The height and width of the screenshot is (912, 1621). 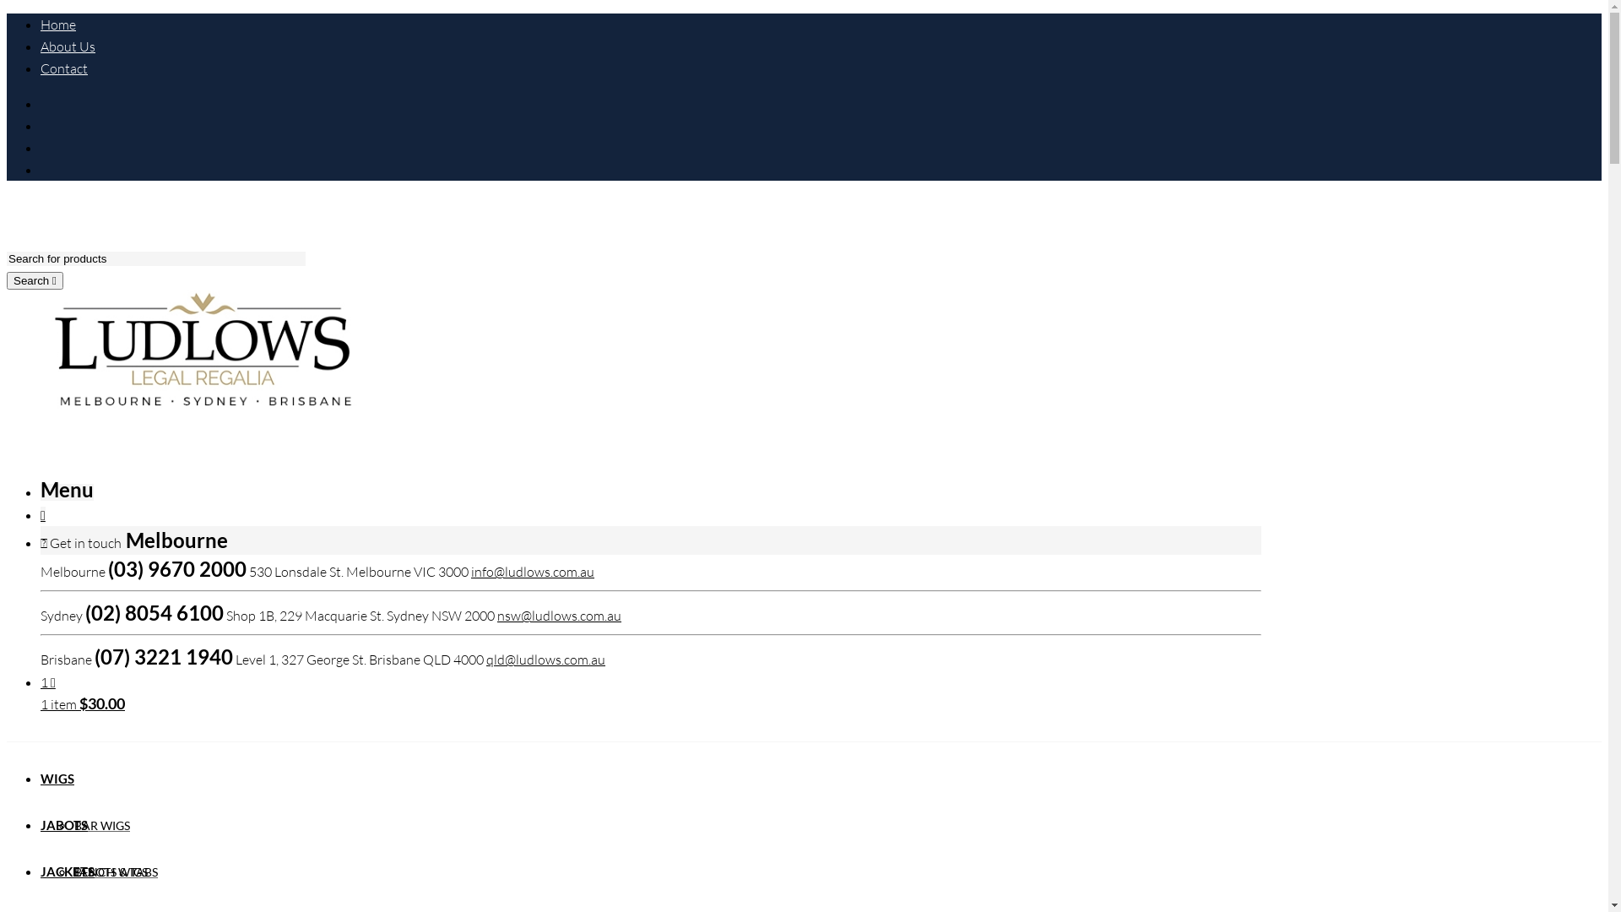 I want to click on Home, so click(x=58, y=24).